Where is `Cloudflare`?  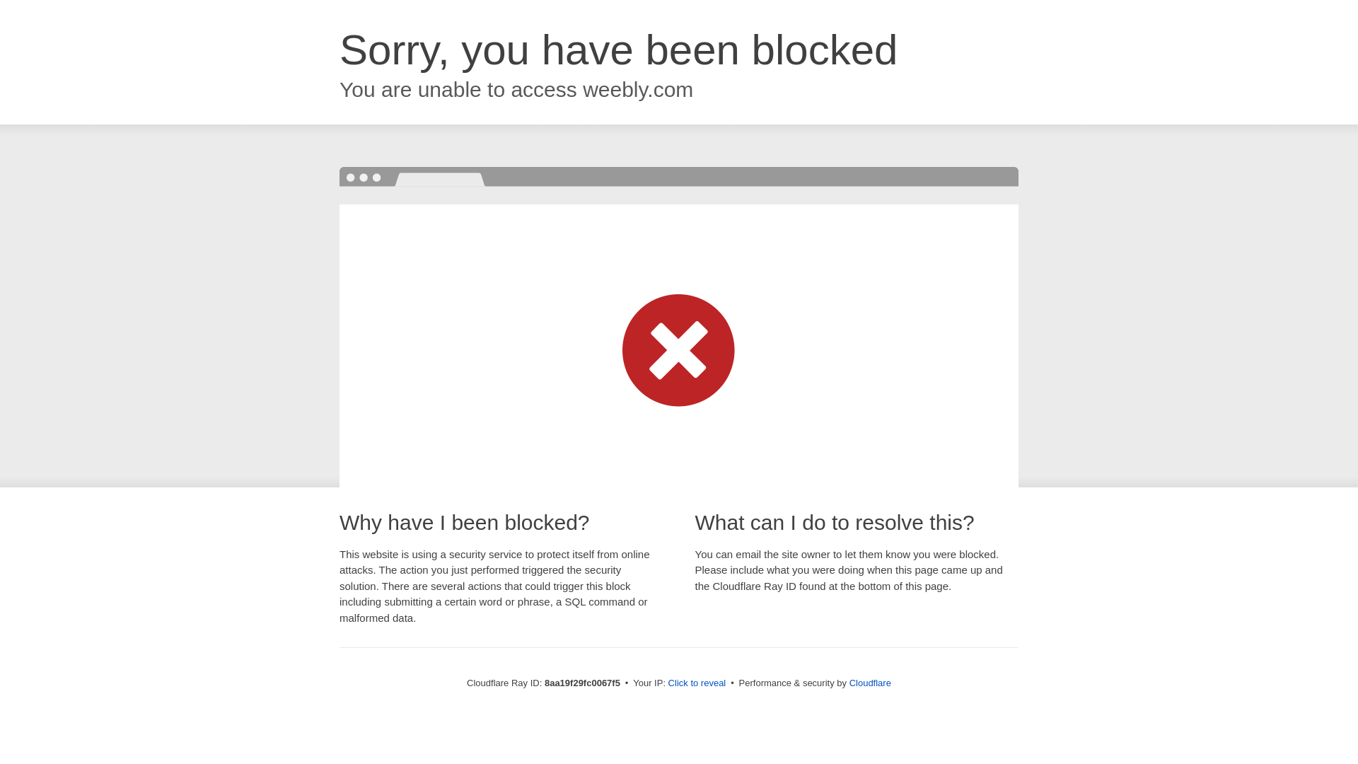
Cloudflare is located at coordinates (870, 683).